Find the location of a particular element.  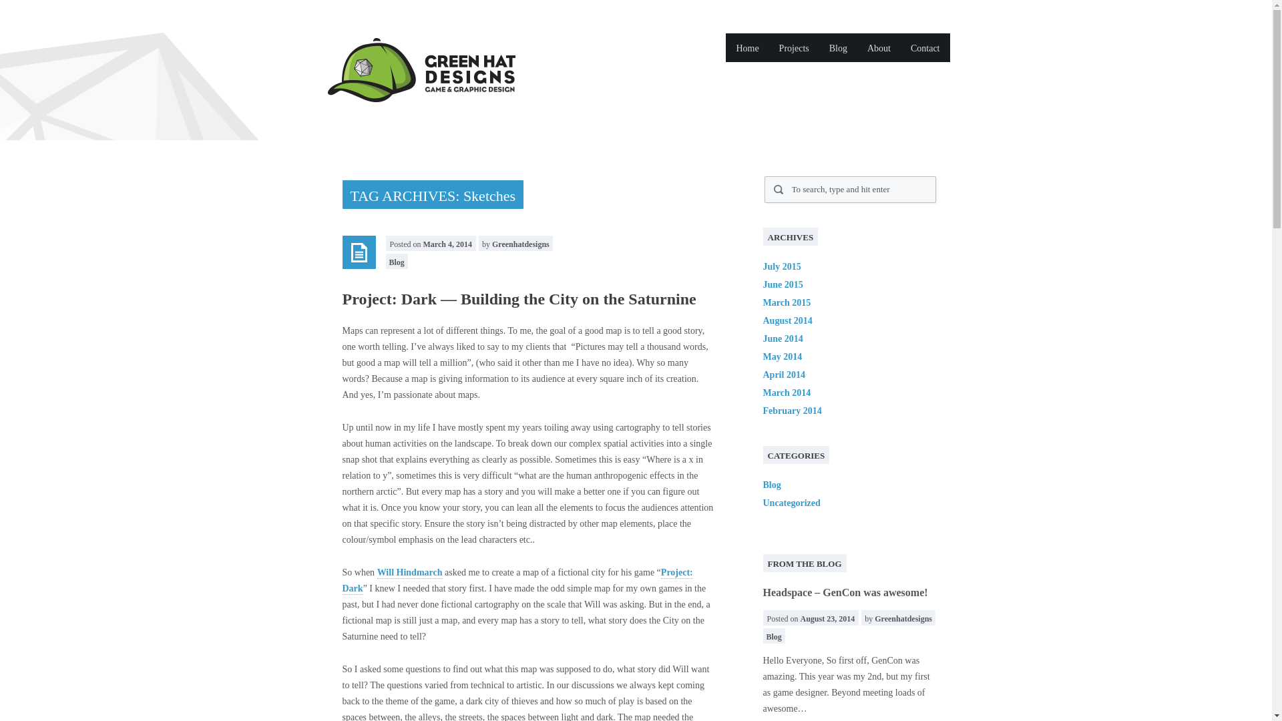

Greenhatdesigns is located at coordinates (903, 619).